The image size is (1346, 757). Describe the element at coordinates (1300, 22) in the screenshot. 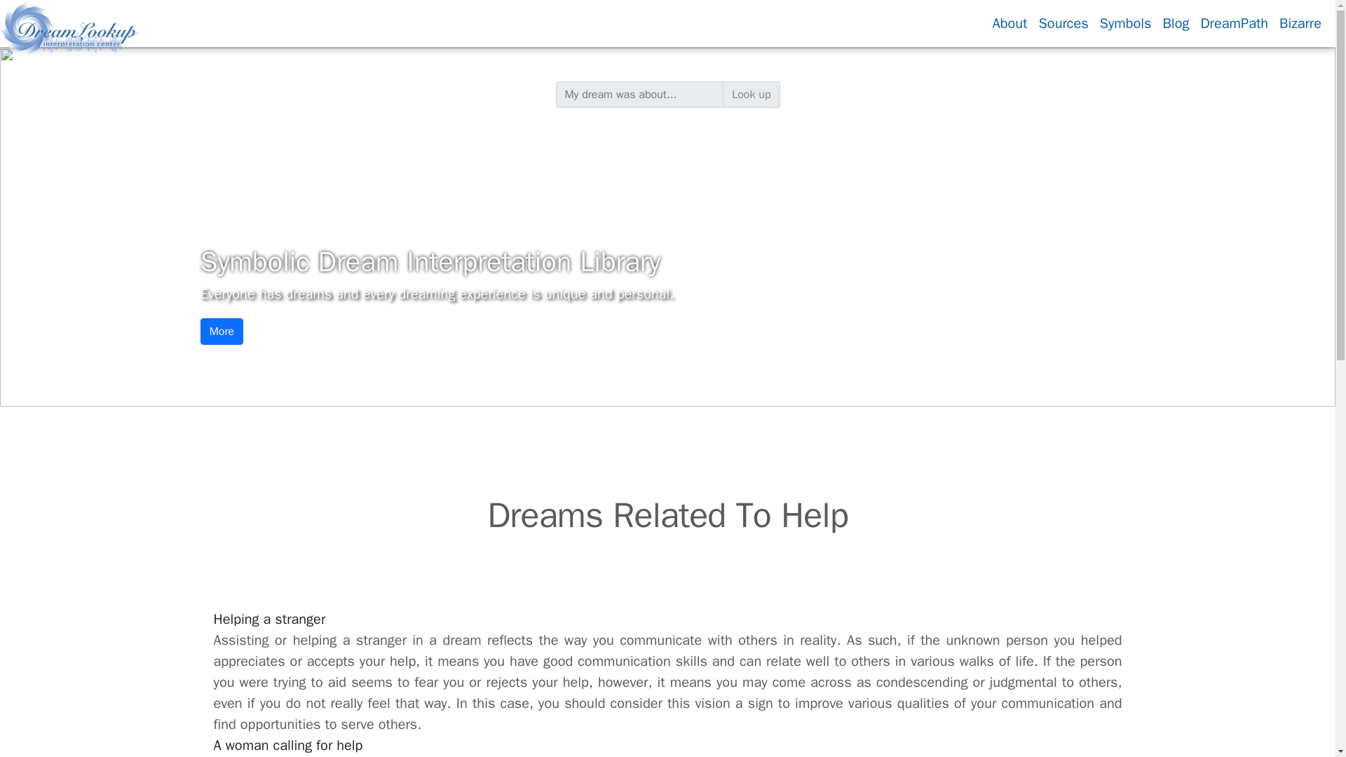

I see `Bizarre` at that location.